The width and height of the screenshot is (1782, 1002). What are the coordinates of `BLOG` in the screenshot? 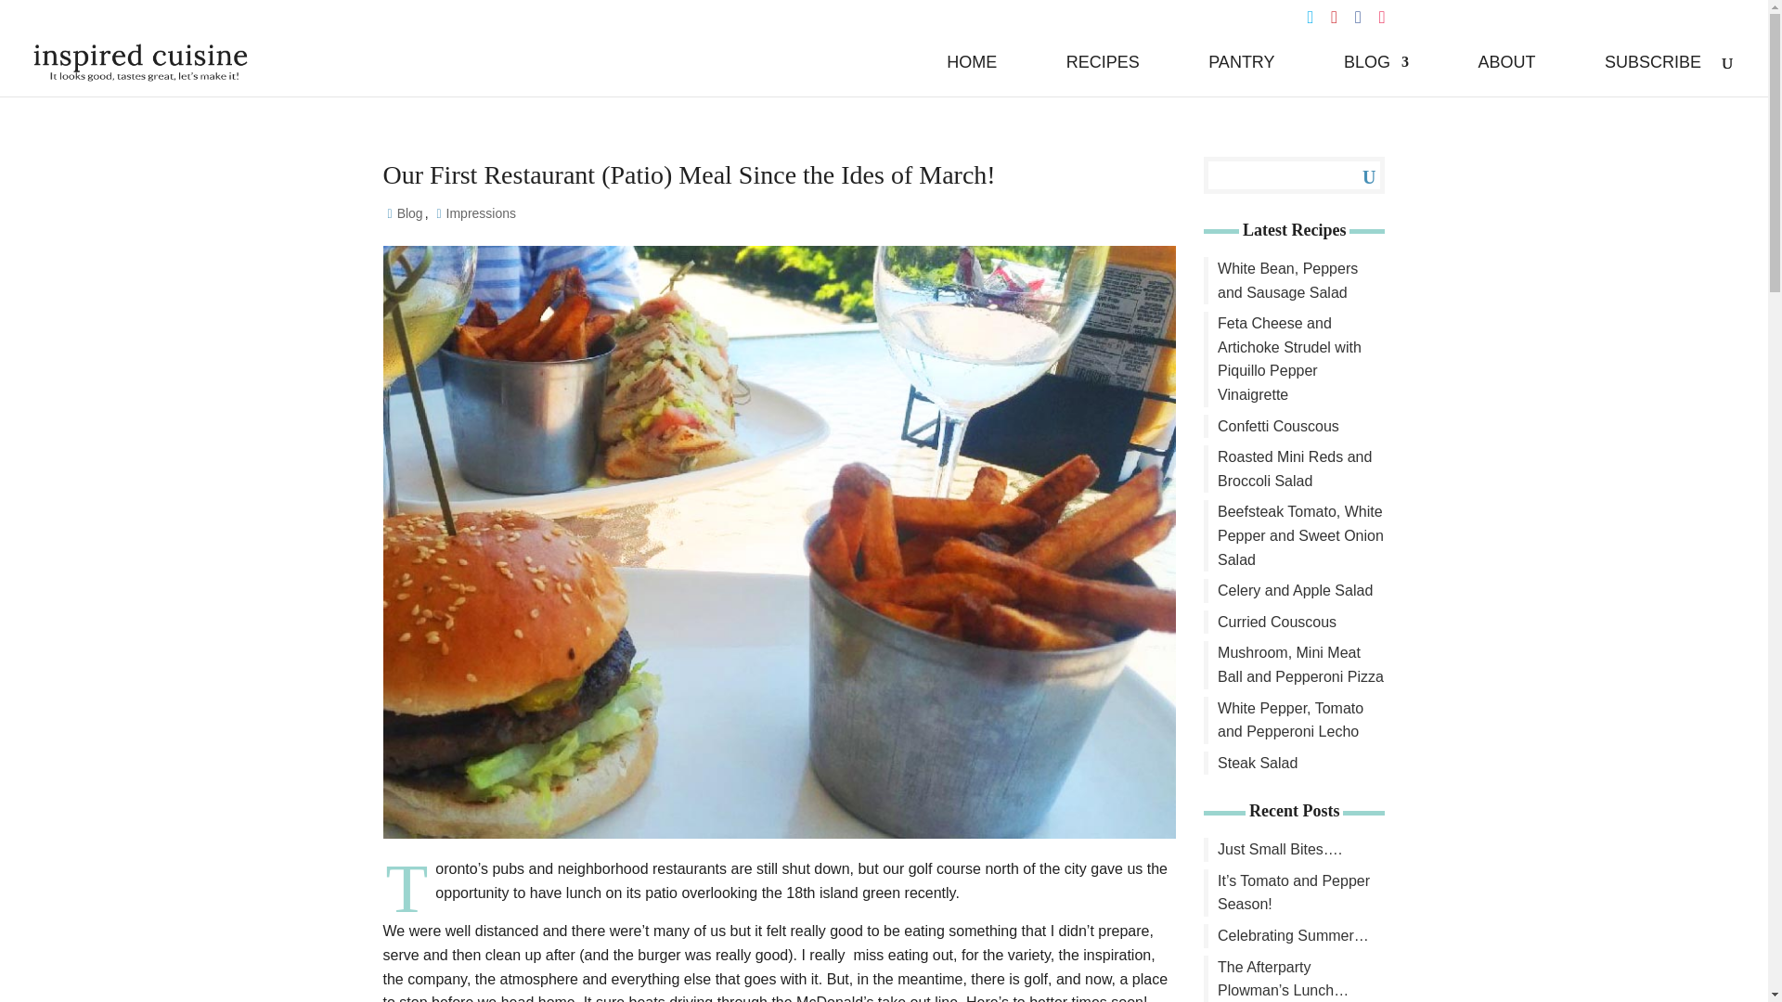 It's located at (1375, 76).